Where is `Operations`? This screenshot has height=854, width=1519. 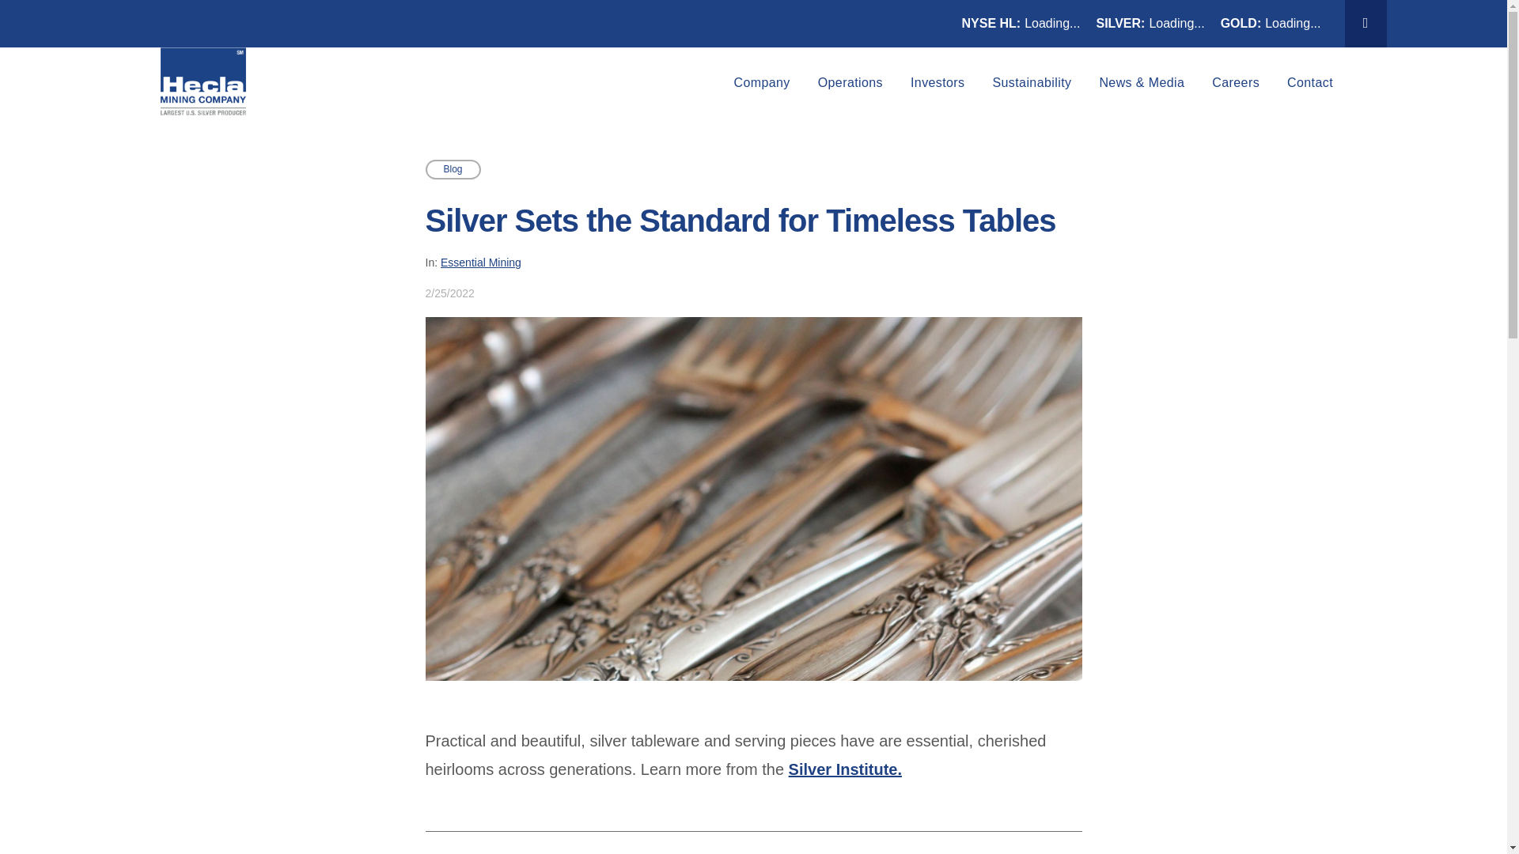
Operations is located at coordinates (850, 82).